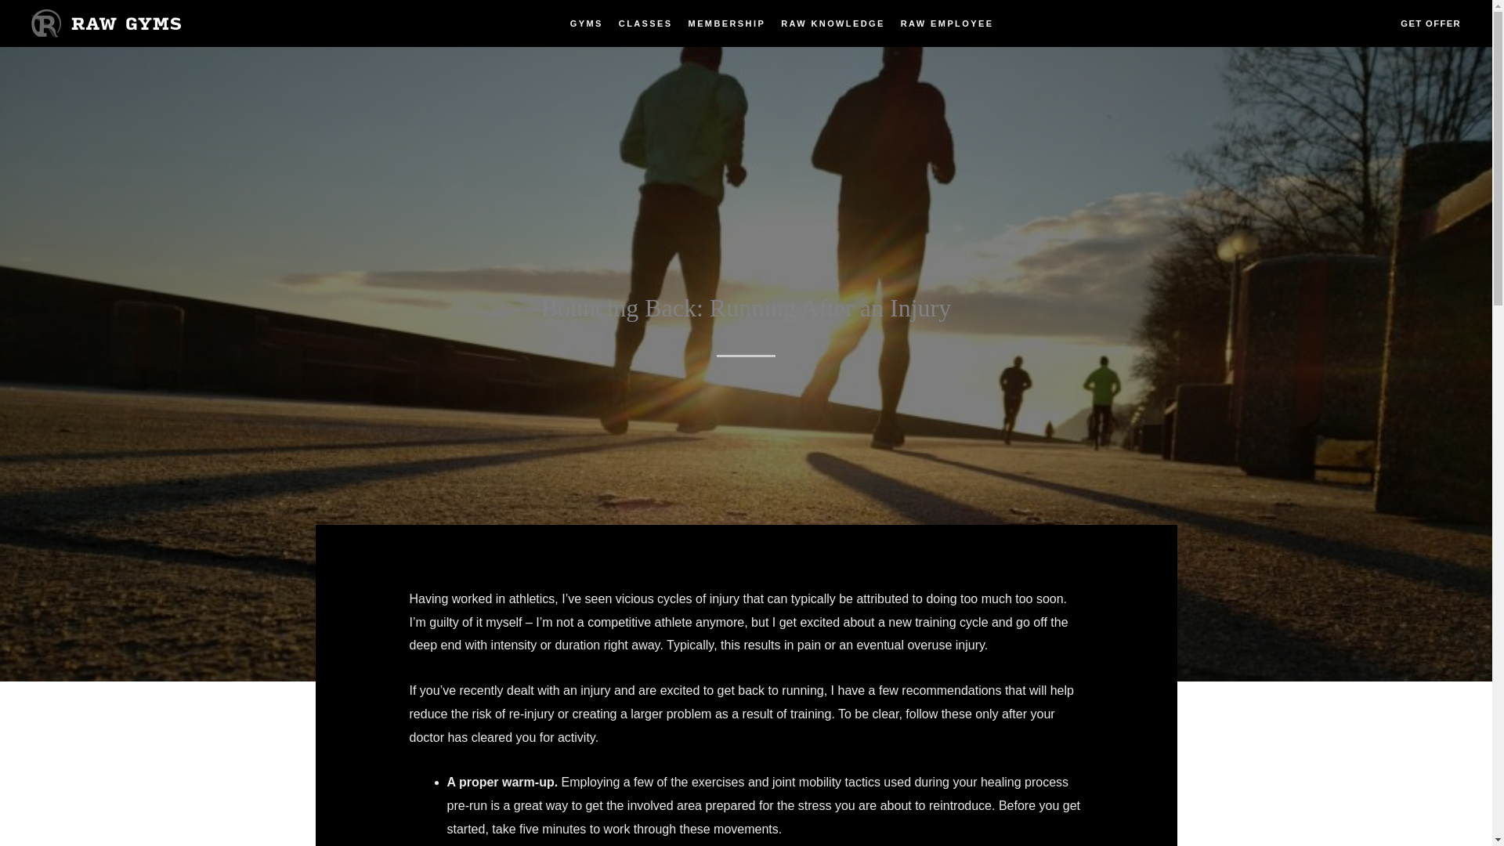  I want to click on MEMBERSHIP, so click(727, 23).